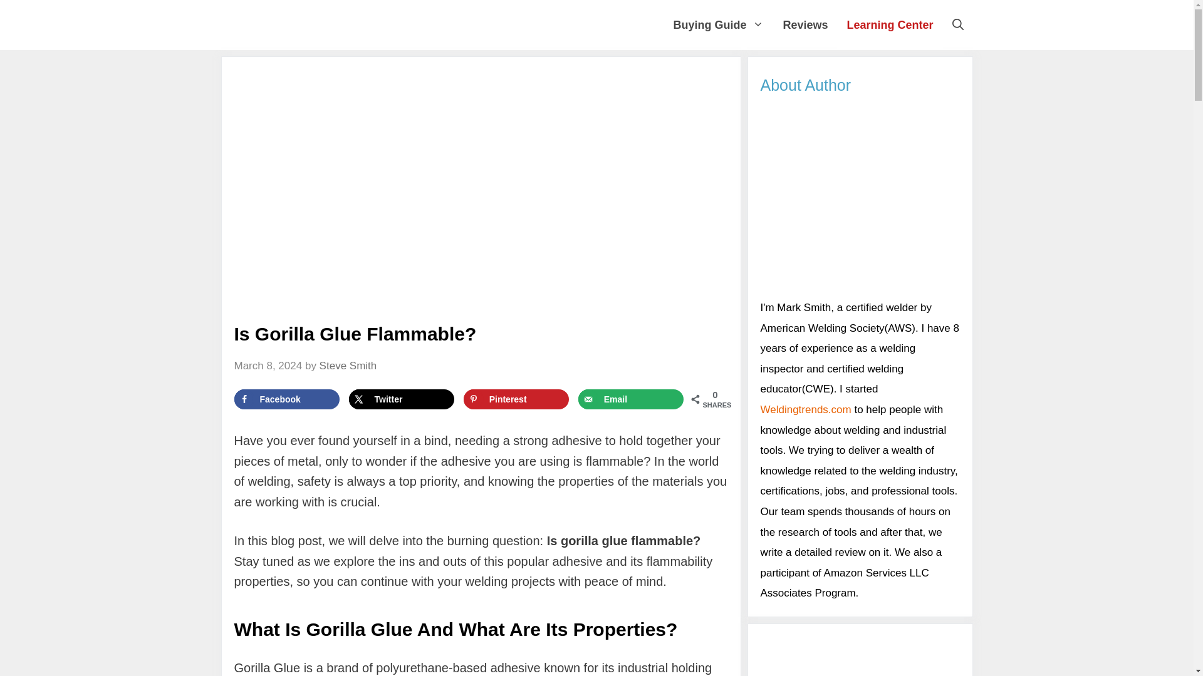  Describe the element at coordinates (805, 25) in the screenshot. I see `Reviews` at that location.